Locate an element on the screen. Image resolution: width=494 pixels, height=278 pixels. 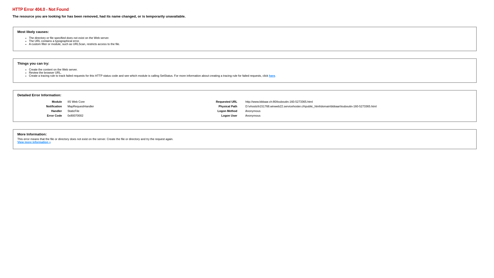
here is located at coordinates (272, 76).